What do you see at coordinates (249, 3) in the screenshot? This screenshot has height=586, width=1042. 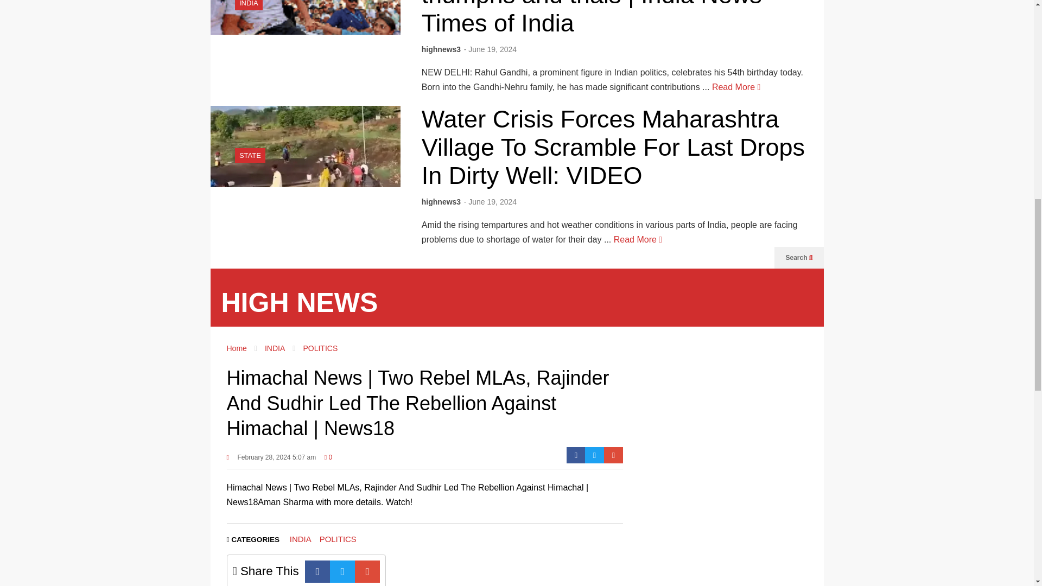 I see `INDIA` at bounding box center [249, 3].